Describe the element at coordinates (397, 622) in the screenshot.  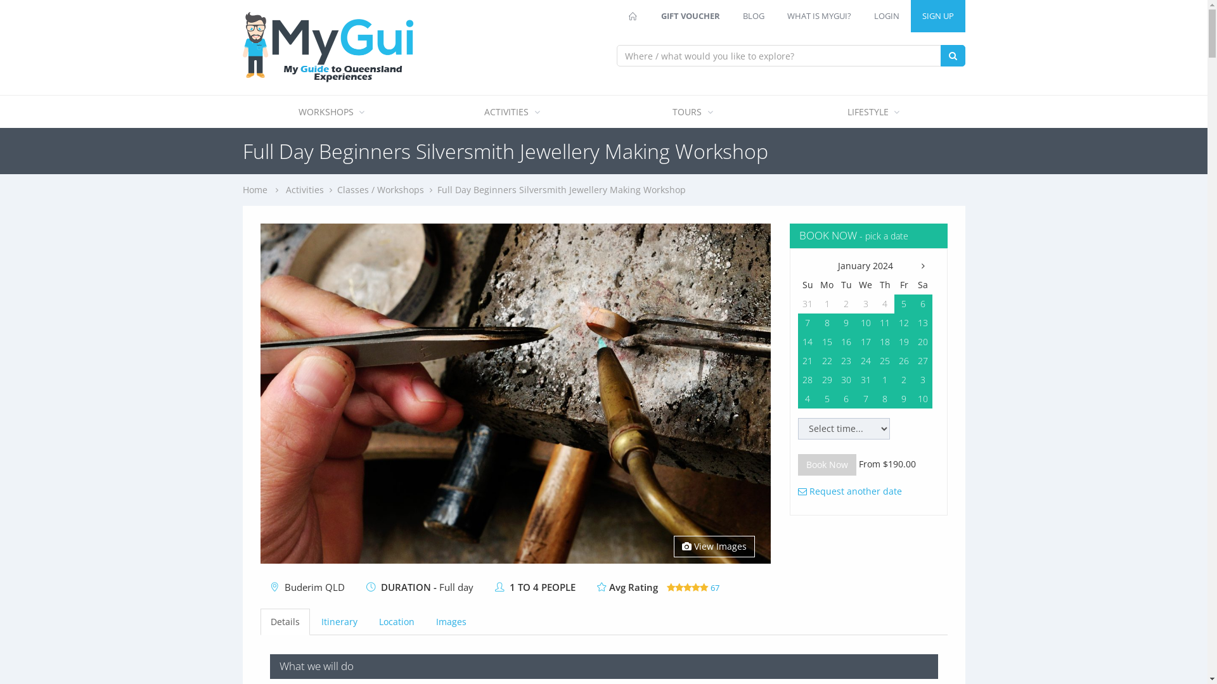
I see `Location` at that location.